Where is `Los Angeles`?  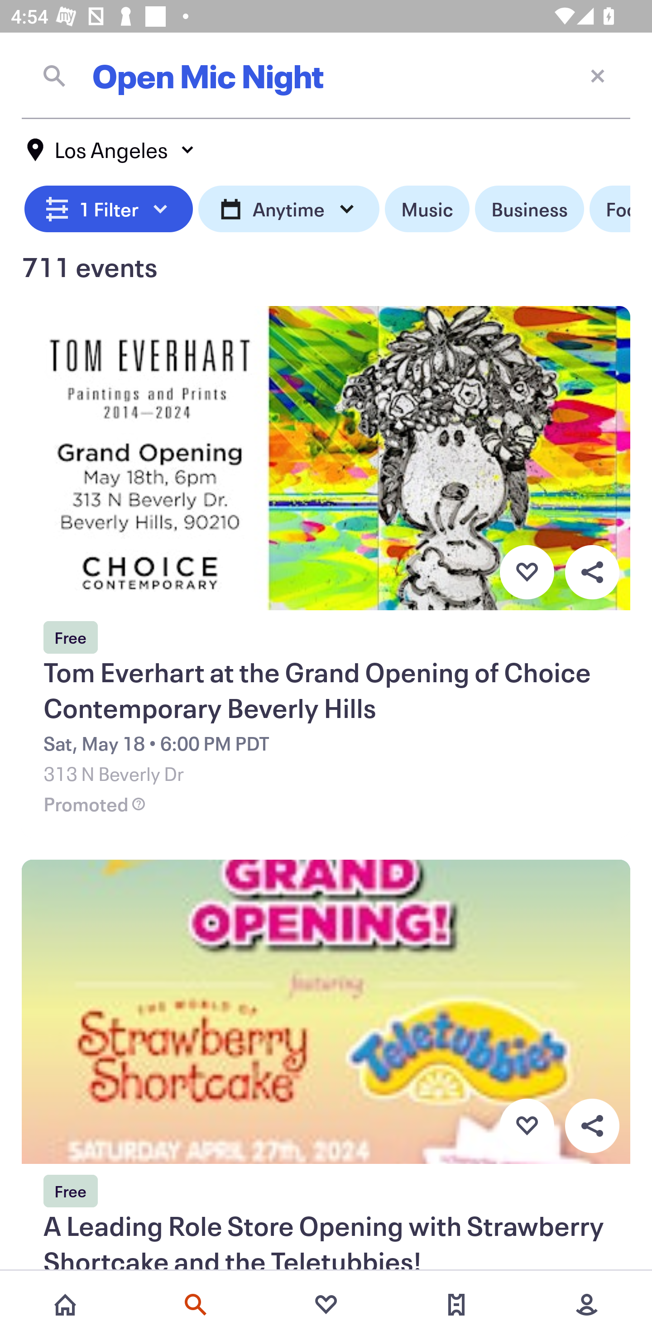 Los Angeles is located at coordinates (111, 150).